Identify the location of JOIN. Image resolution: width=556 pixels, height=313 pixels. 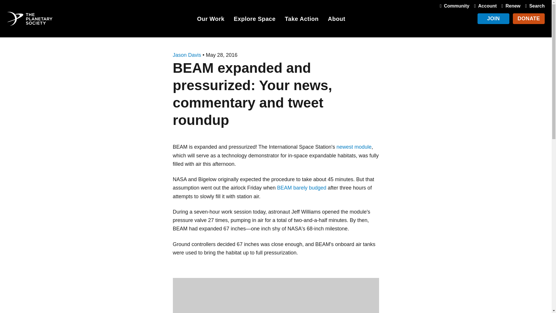
(493, 19).